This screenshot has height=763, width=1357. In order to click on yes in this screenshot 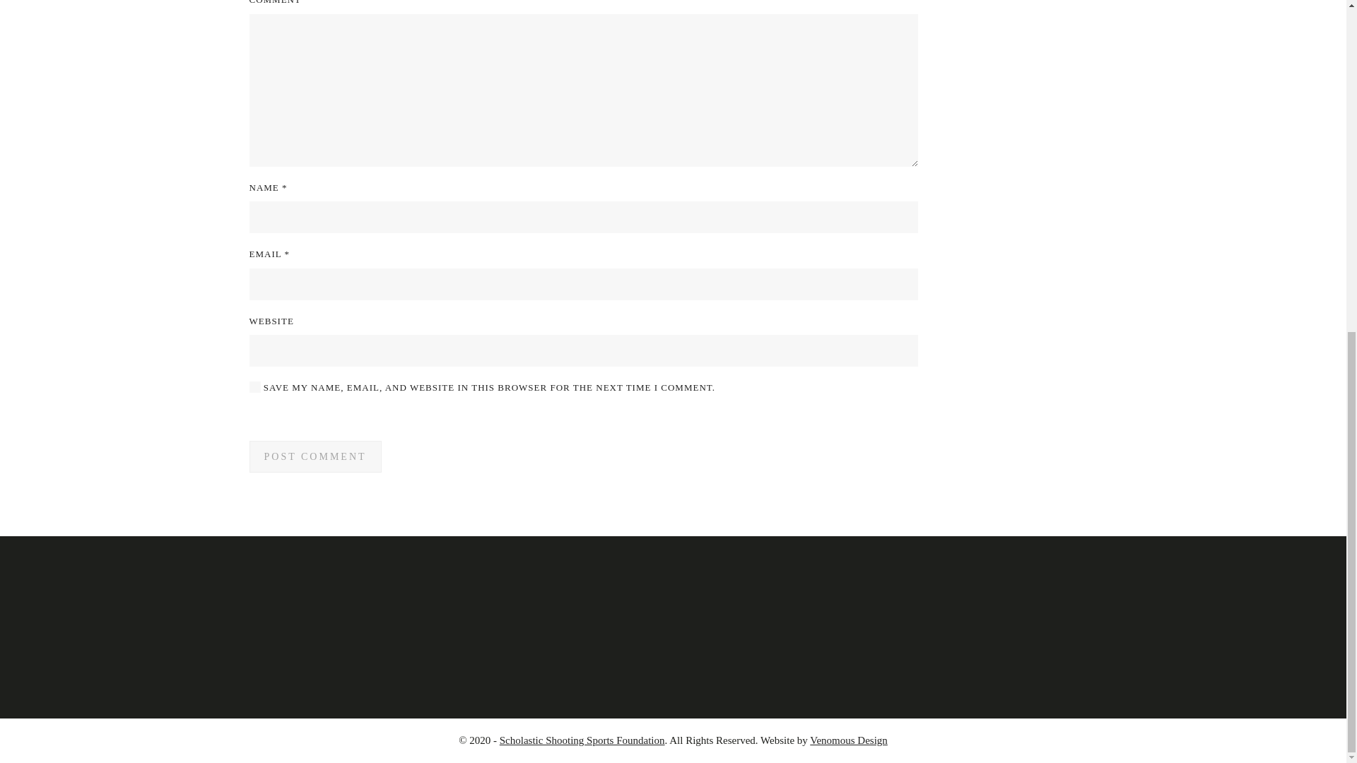, I will do `click(254, 387)`.